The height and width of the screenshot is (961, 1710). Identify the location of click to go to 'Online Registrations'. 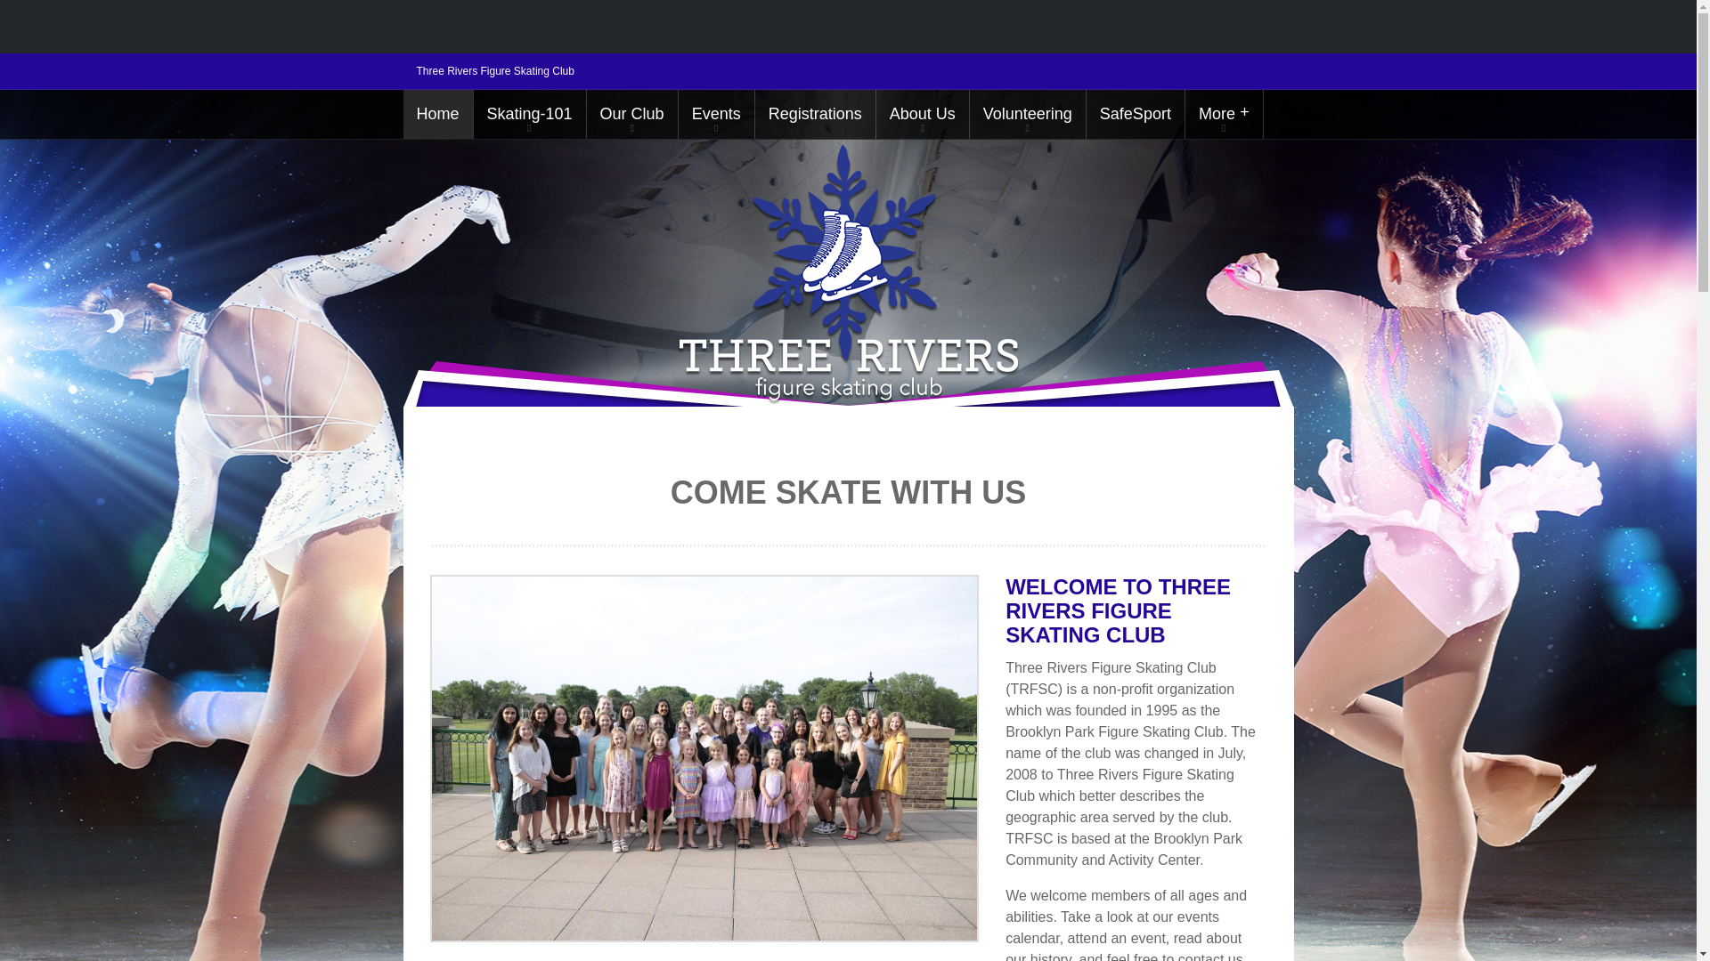
(816, 114).